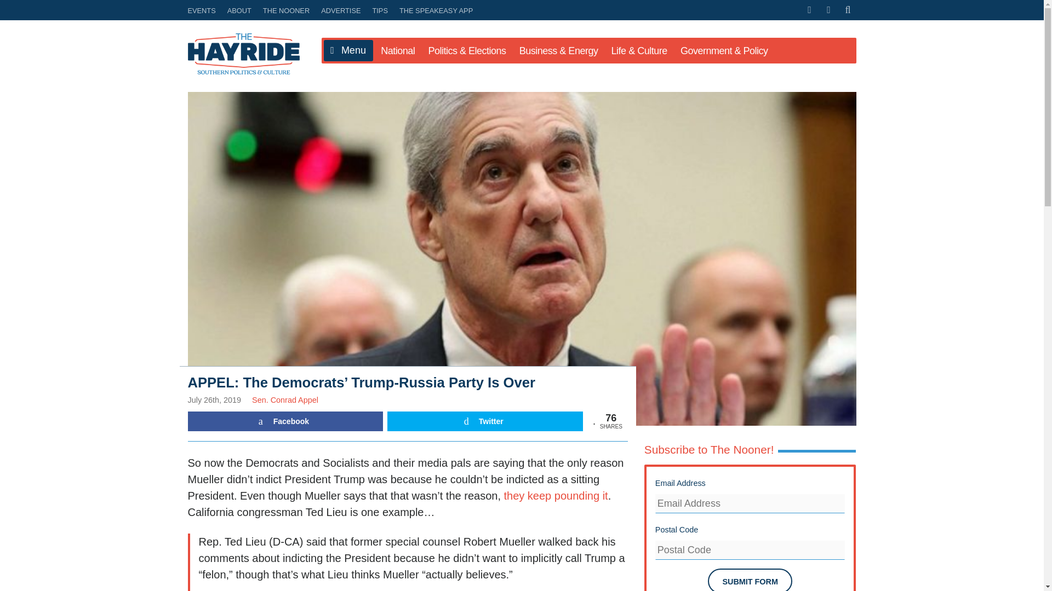 The width and height of the screenshot is (1052, 591). Describe the element at coordinates (285, 421) in the screenshot. I see `Share on Facebook` at that location.